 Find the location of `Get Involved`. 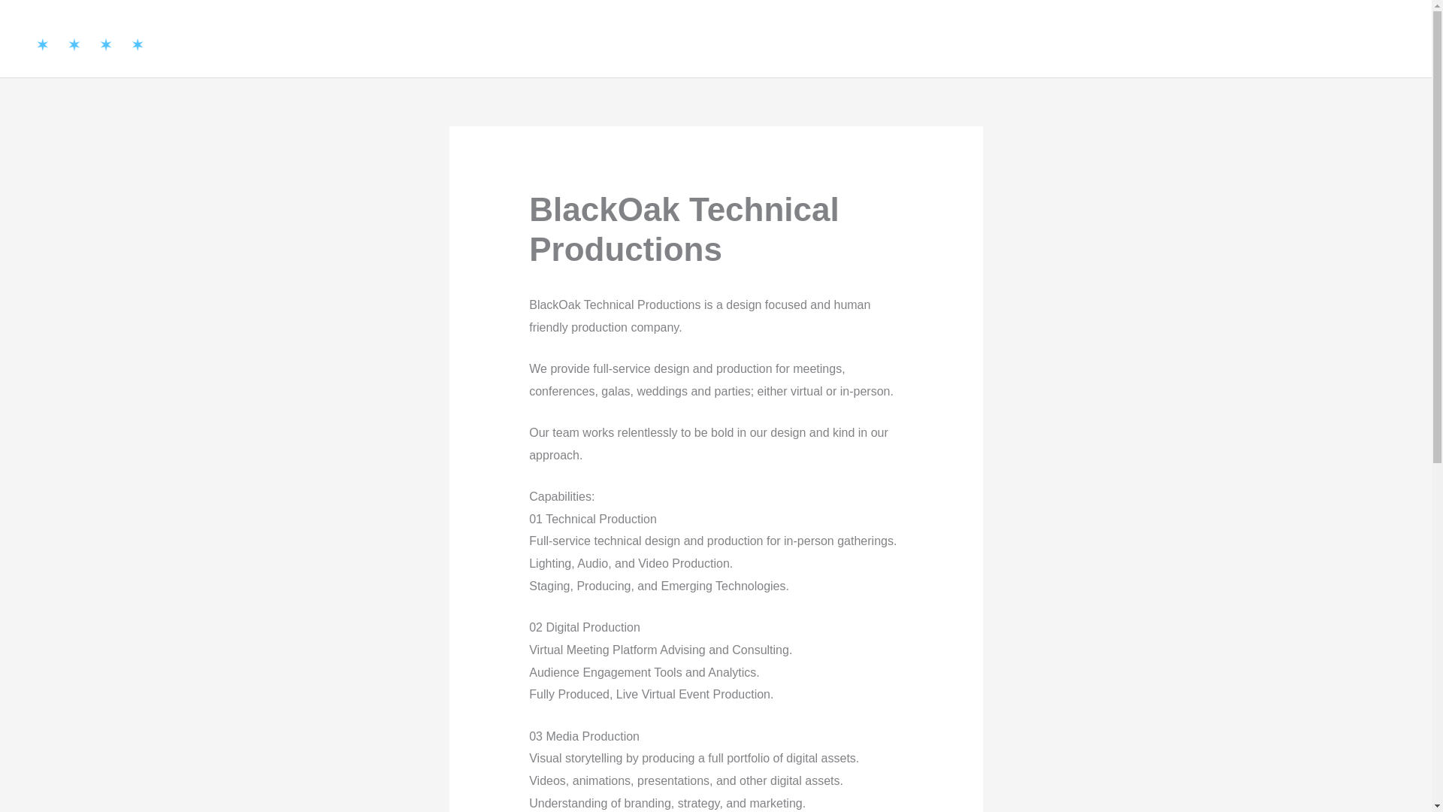

Get Involved is located at coordinates (1196, 38).